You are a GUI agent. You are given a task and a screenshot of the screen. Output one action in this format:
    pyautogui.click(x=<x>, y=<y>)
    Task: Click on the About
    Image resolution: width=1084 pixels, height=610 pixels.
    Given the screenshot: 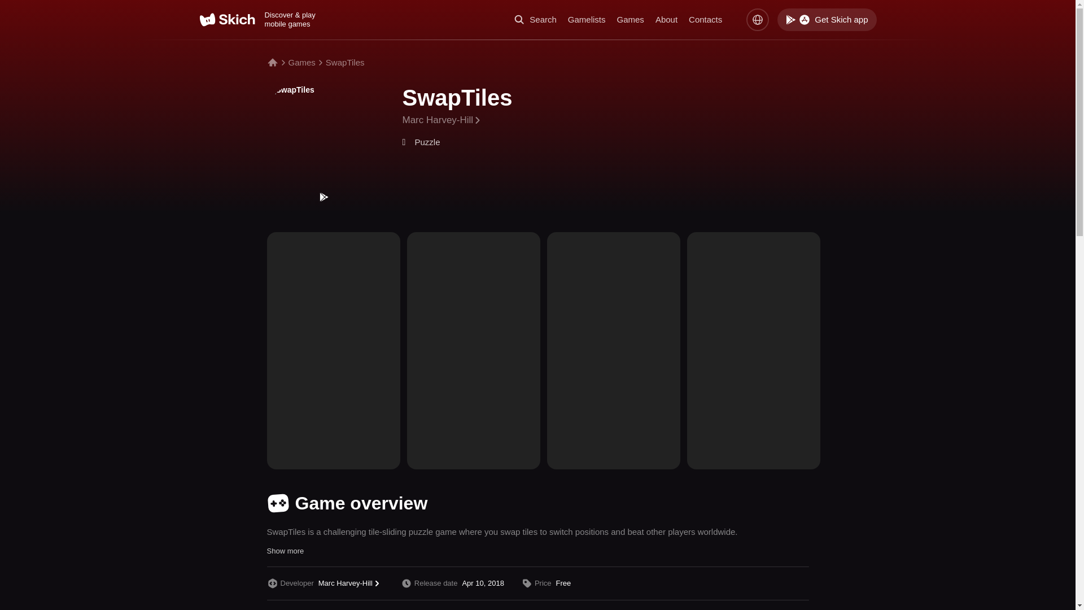 What is the action you would take?
    pyautogui.click(x=666, y=19)
    